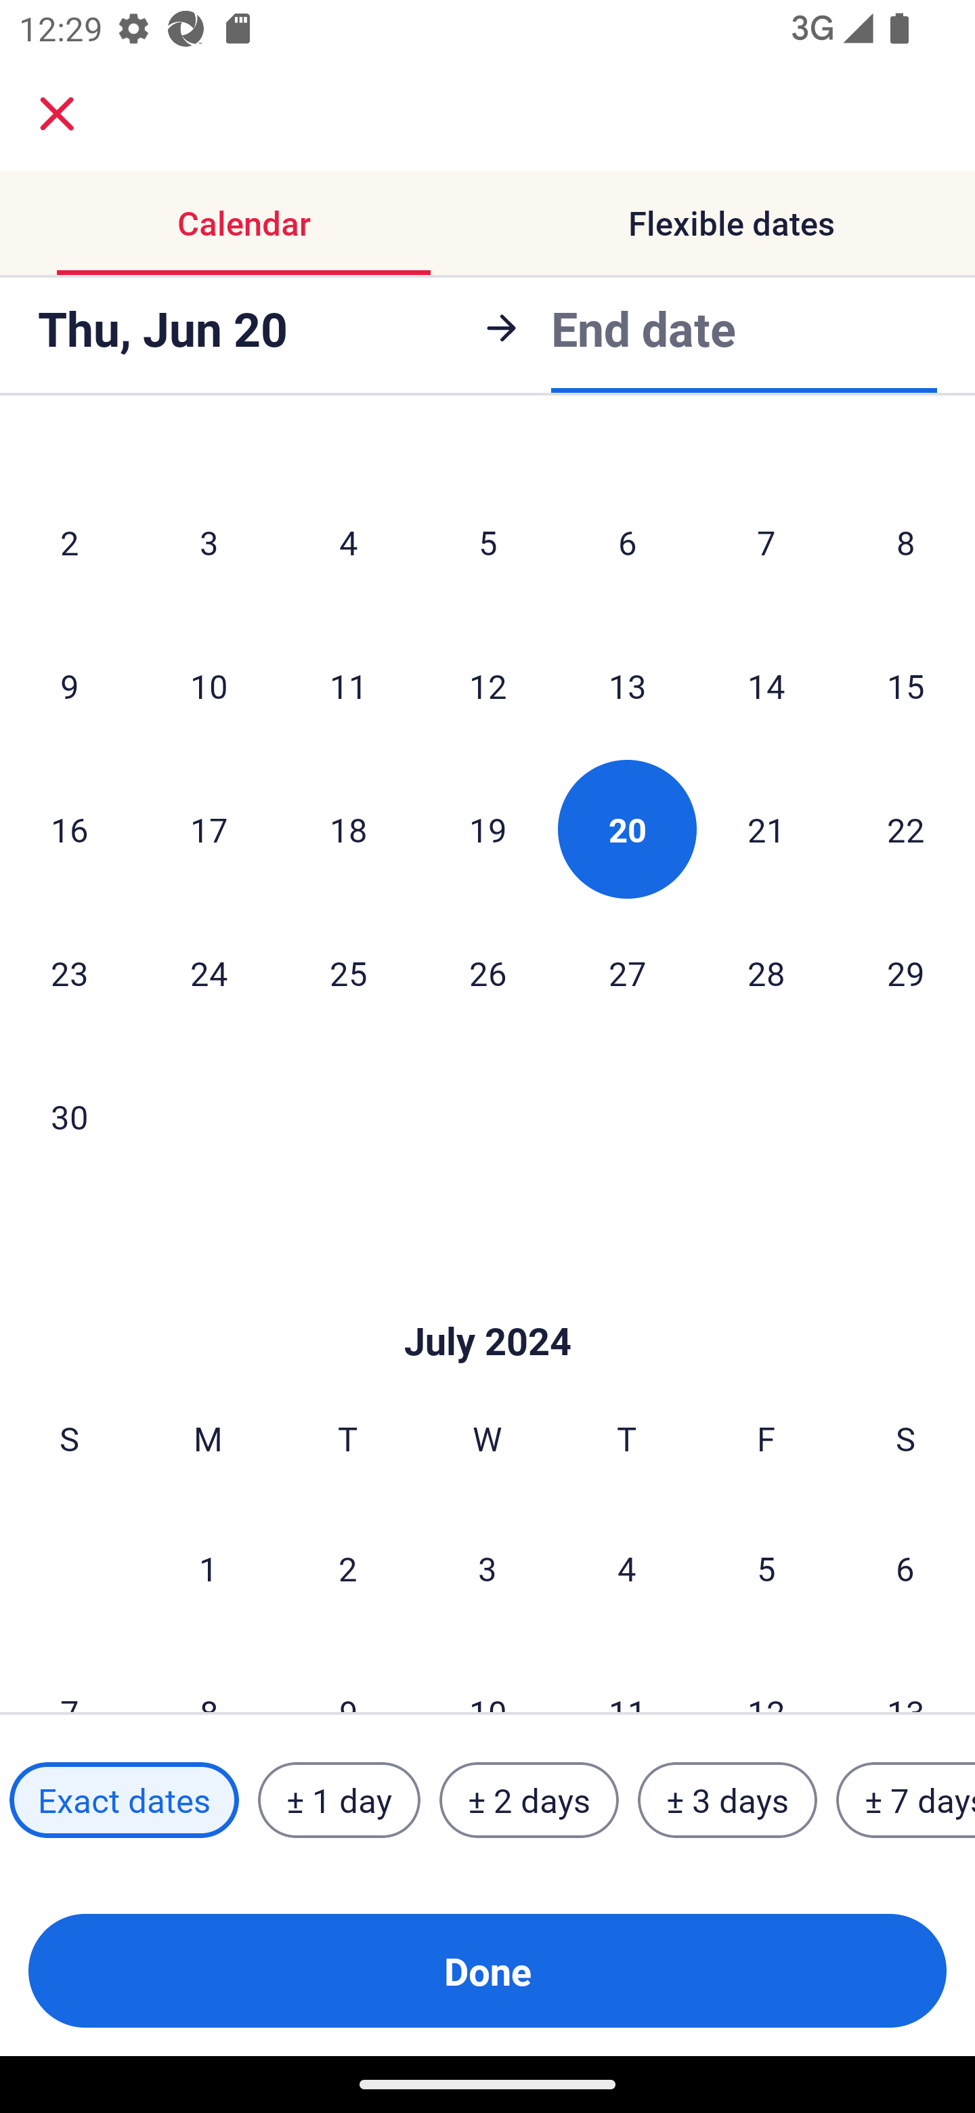  I want to click on End date, so click(643, 328).